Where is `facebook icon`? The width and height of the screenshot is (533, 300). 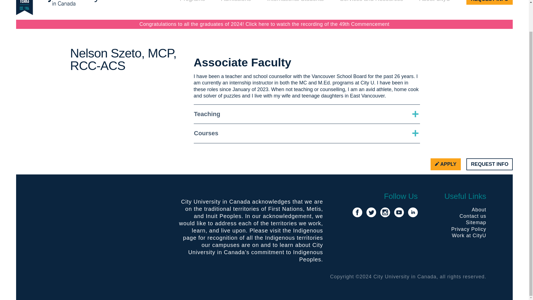
facebook icon is located at coordinates (357, 212).